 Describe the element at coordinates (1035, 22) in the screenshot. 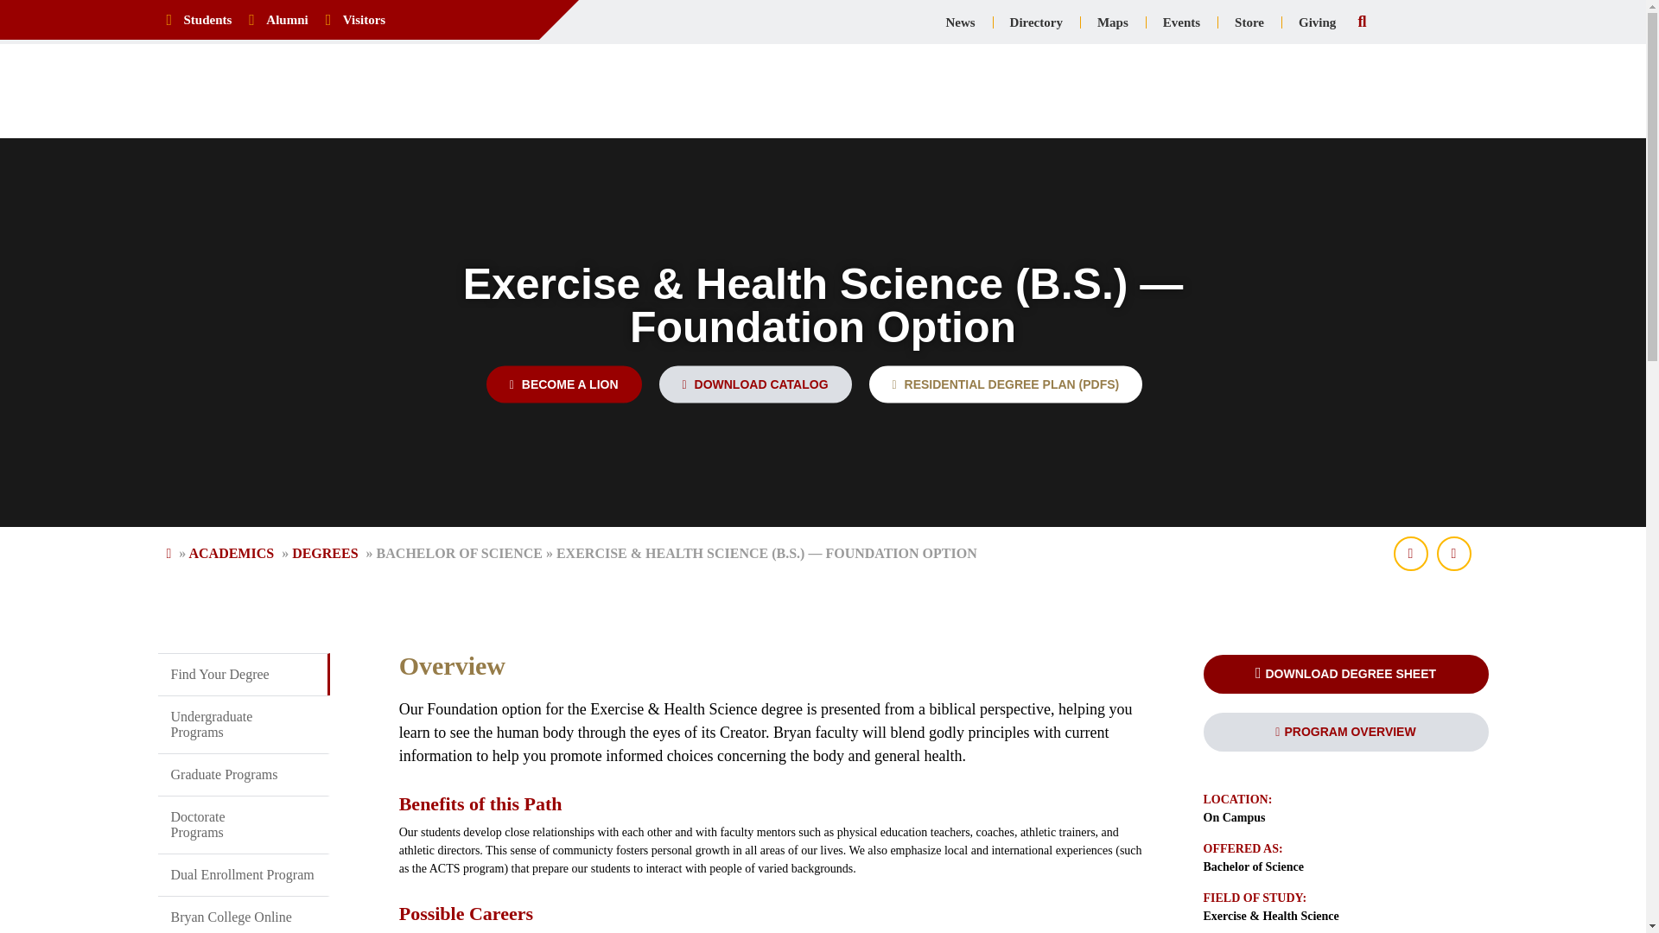

I see `Directory` at that location.